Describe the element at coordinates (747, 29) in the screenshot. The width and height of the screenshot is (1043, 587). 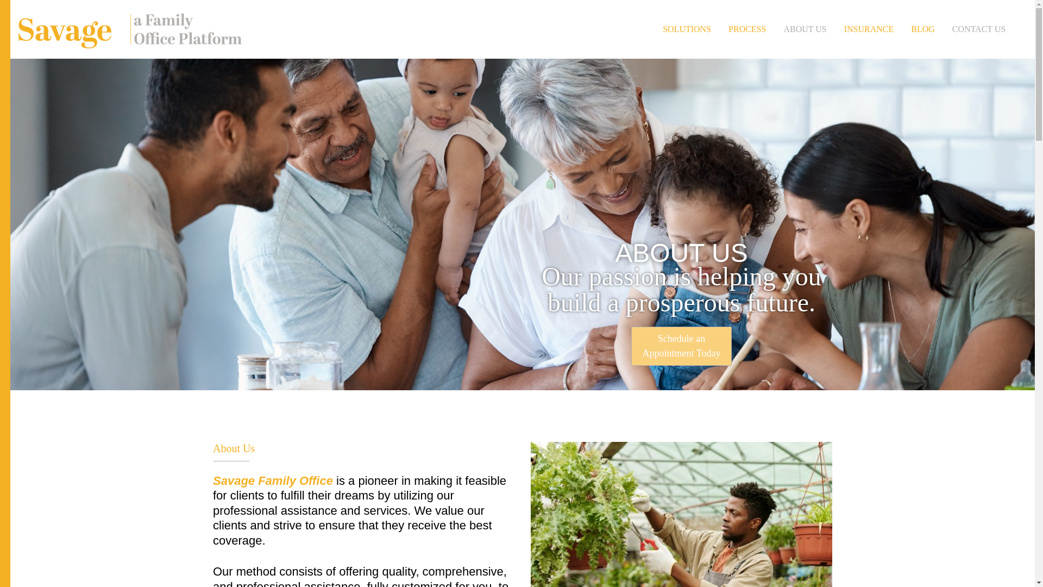
I see `PROCESS` at that location.